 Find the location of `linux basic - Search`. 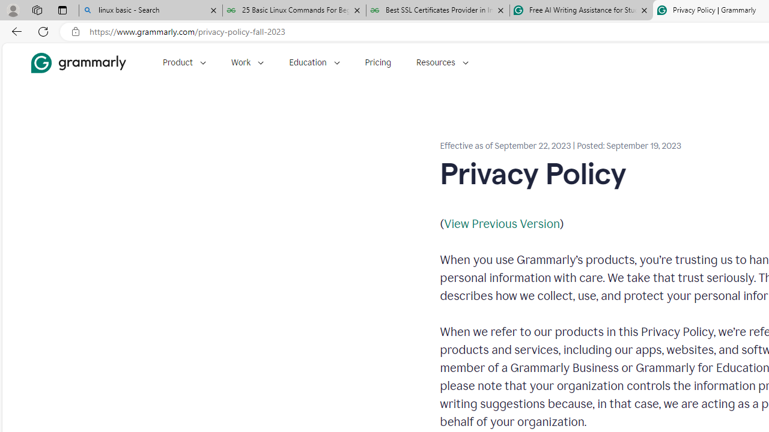

linux basic - Search is located at coordinates (150, 11).